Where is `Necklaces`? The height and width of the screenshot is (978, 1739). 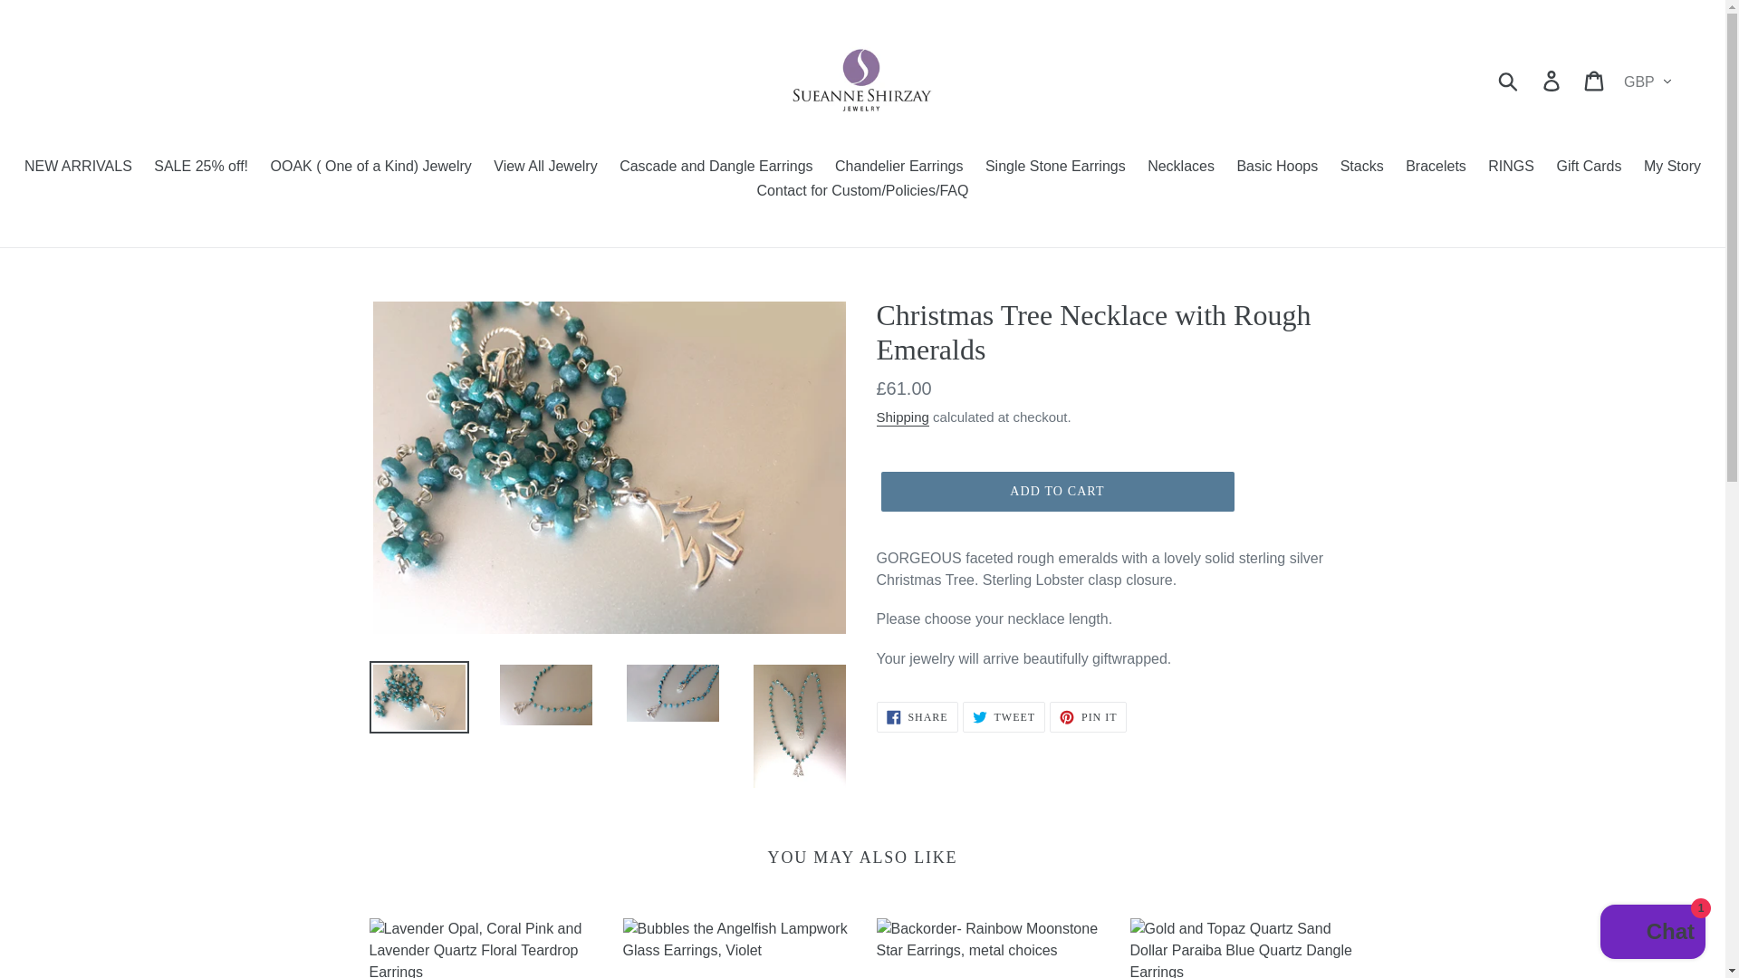
Necklaces is located at coordinates (1181, 167).